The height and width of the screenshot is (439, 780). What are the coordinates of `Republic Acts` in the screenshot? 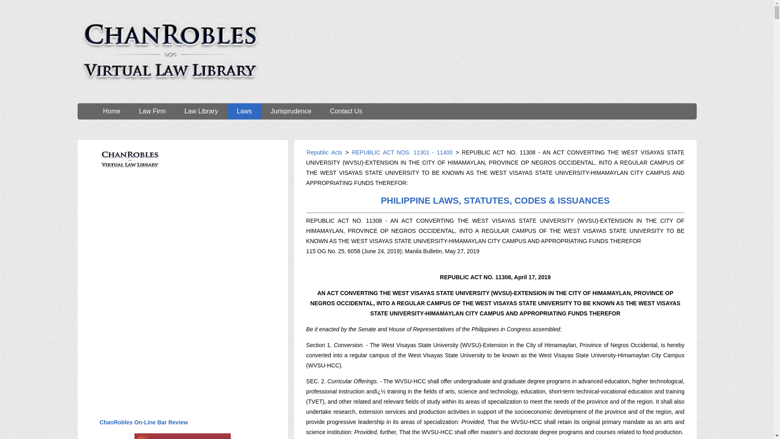 It's located at (325, 152).